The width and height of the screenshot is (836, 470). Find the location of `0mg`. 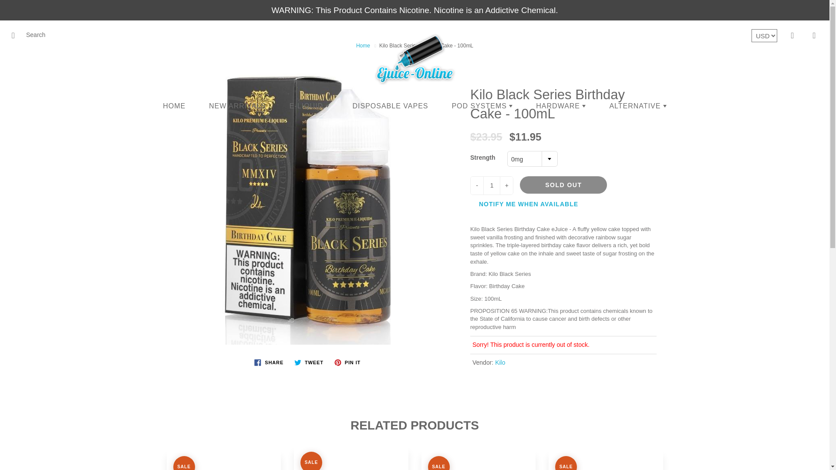

0mg is located at coordinates (532, 159).